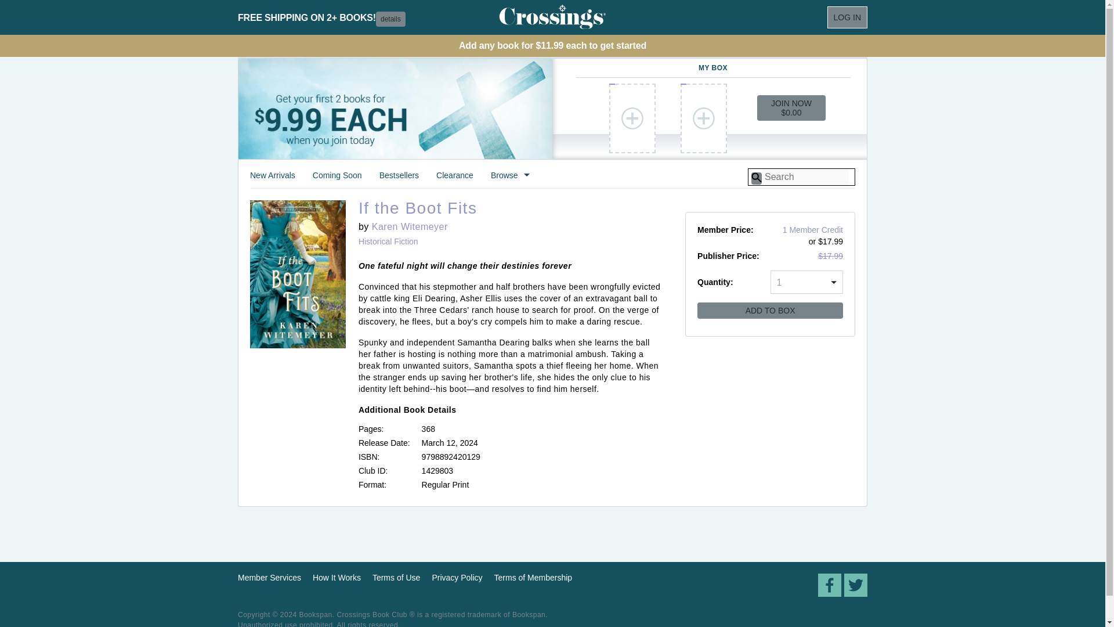  What do you see at coordinates (457, 578) in the screenshot?
I see `Privacy Policy` at bounding box center [457, 578].